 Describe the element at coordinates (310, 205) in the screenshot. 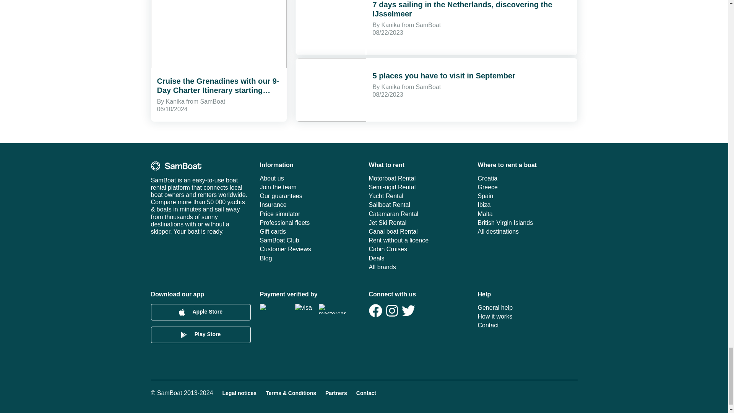

I see `Insurance` at that location.